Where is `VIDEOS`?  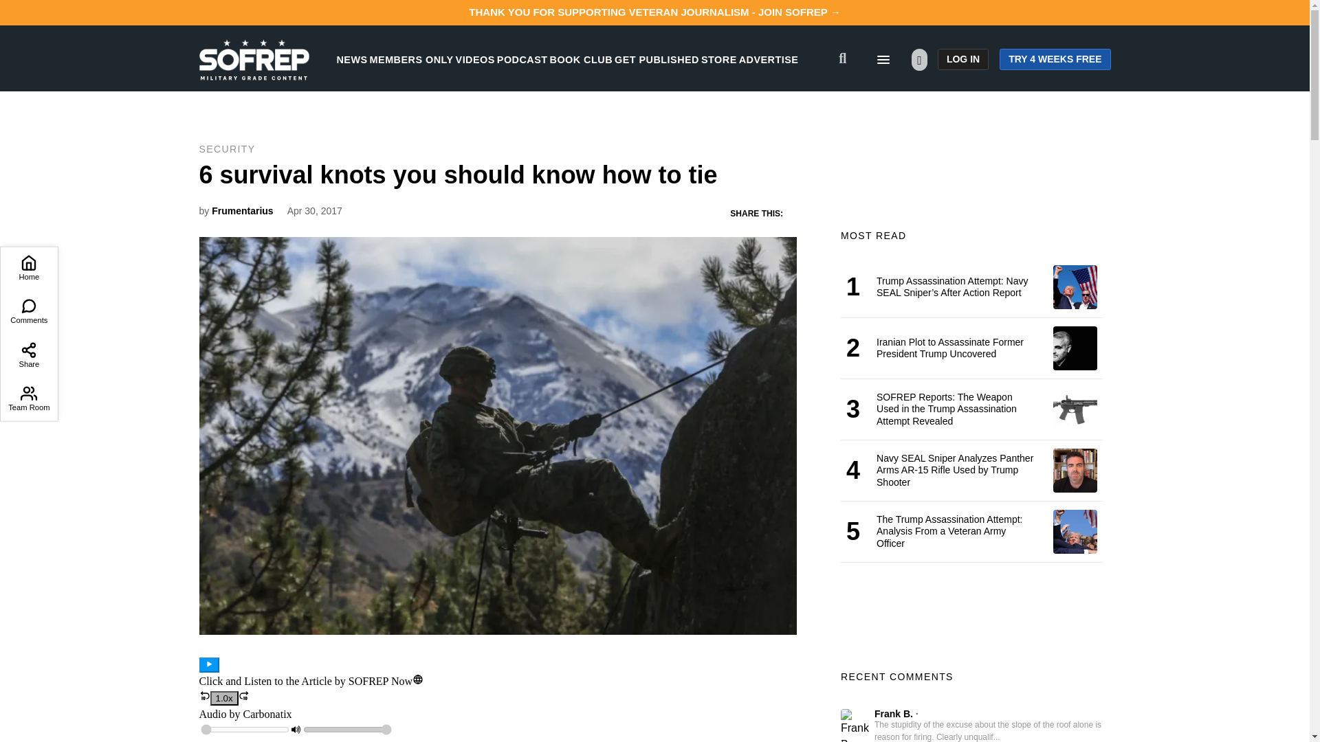 VIDEOS is located at coordinates (475, 59).